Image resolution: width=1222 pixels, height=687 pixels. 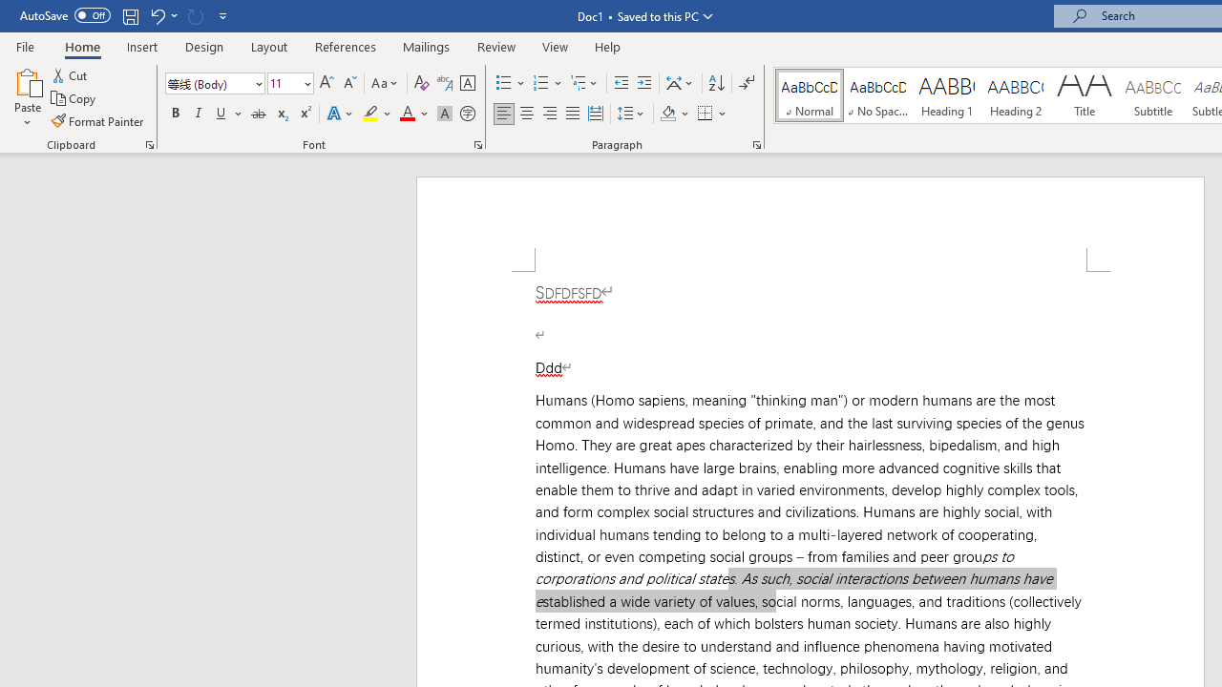 I want to click on Heading 1, so click(x=947, y=95).